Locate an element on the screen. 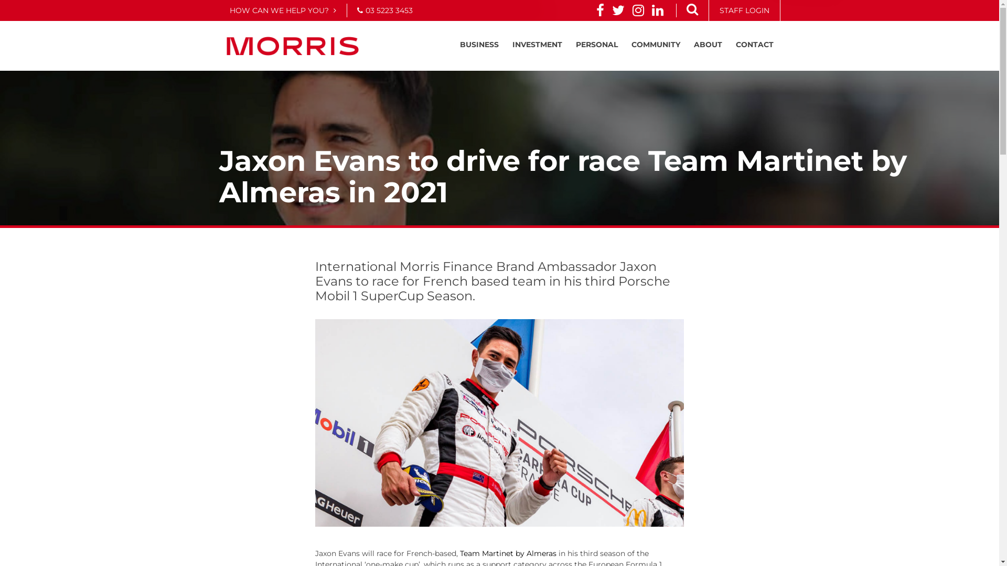  INVESTMENT is located at coordinates (537, 45).